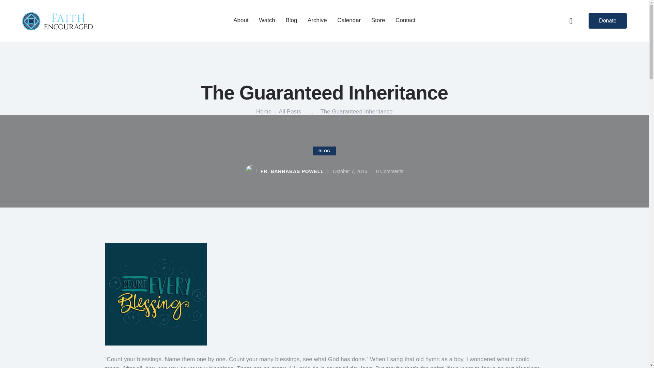 The width and height of the screenshot is (654, 368). Describe the element at coordinates (324, 151) in the screenshot. I see `BLOG` at that location.